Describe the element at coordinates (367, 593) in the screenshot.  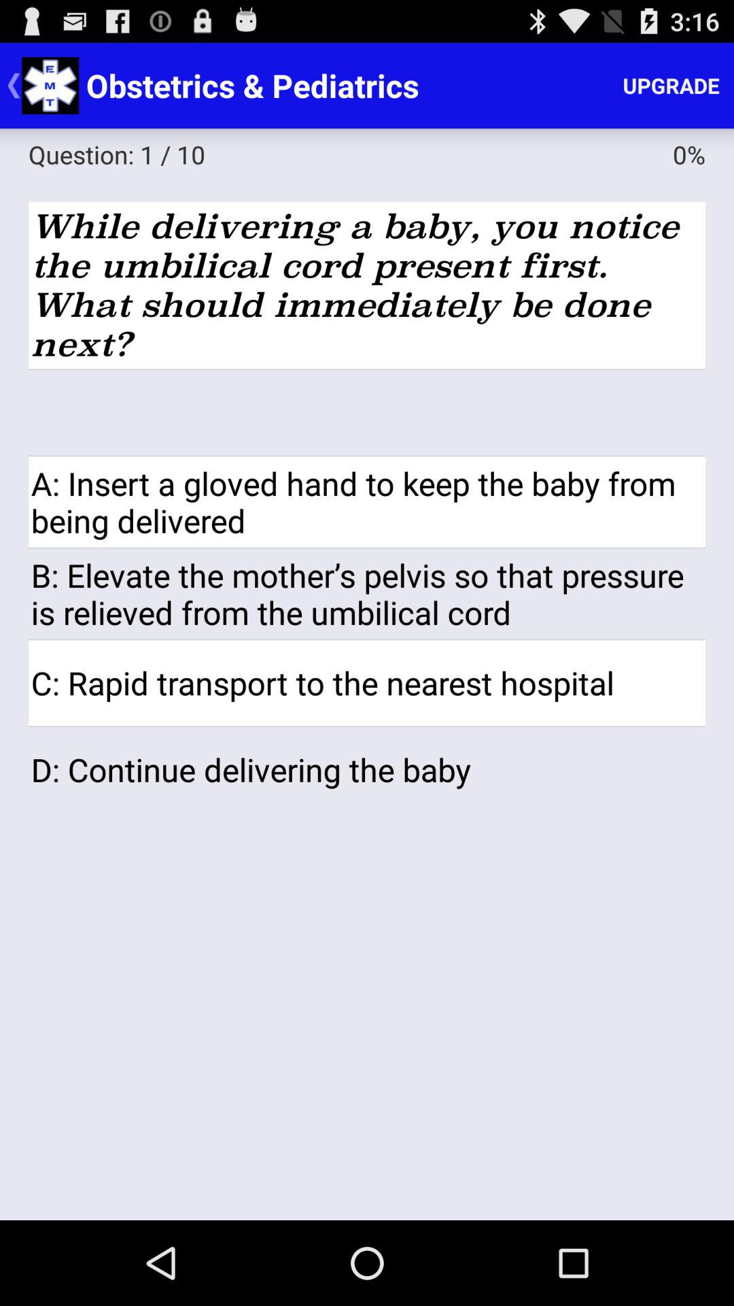
I see `press item below a insert a item` at that location.